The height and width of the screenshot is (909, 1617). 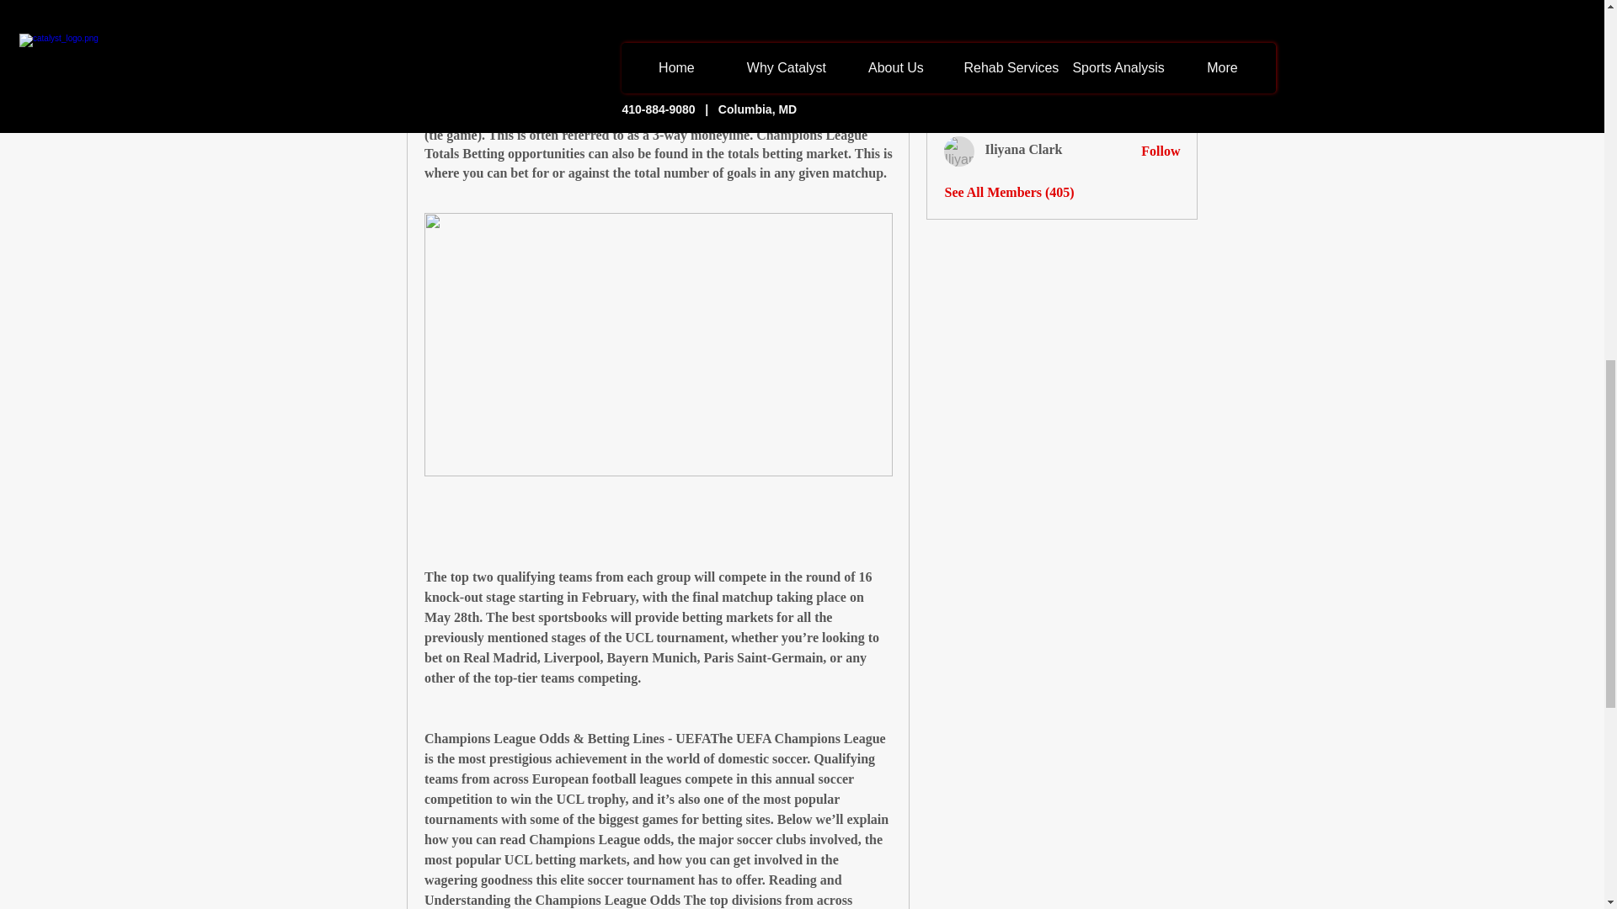 What do you see at coordinates (1161, 71) in the screenshot?
I see `Follow` at bounding box center [1161, 71].